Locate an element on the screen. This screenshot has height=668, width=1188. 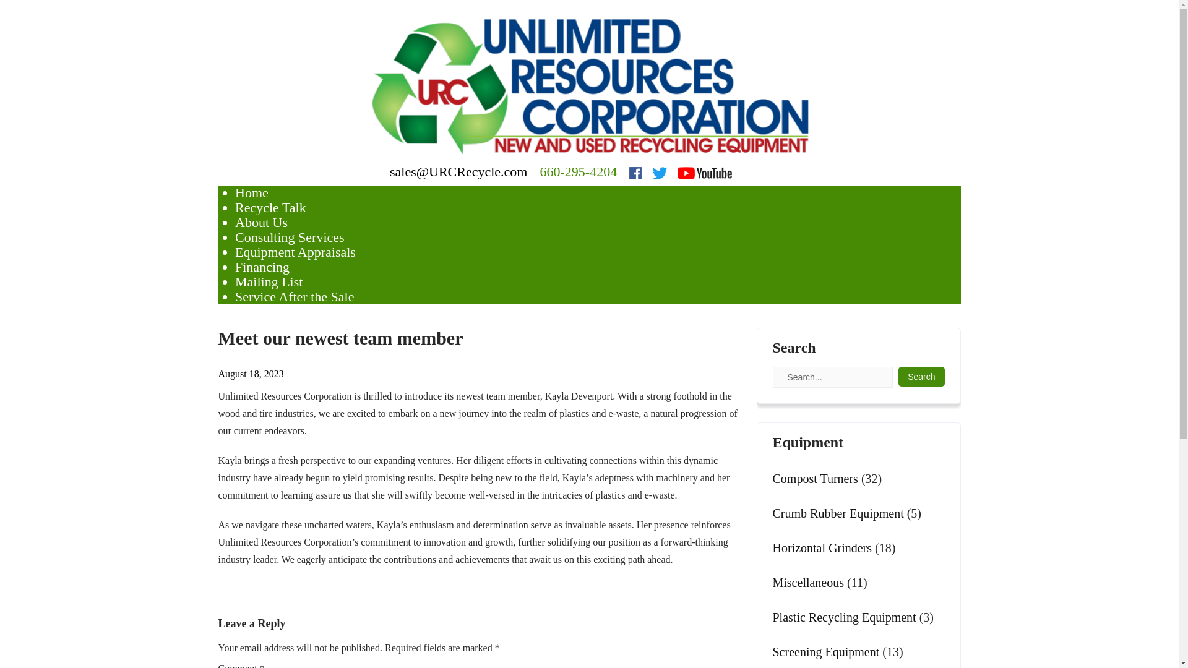
Compost Turners is located at coordinates (815, 479).